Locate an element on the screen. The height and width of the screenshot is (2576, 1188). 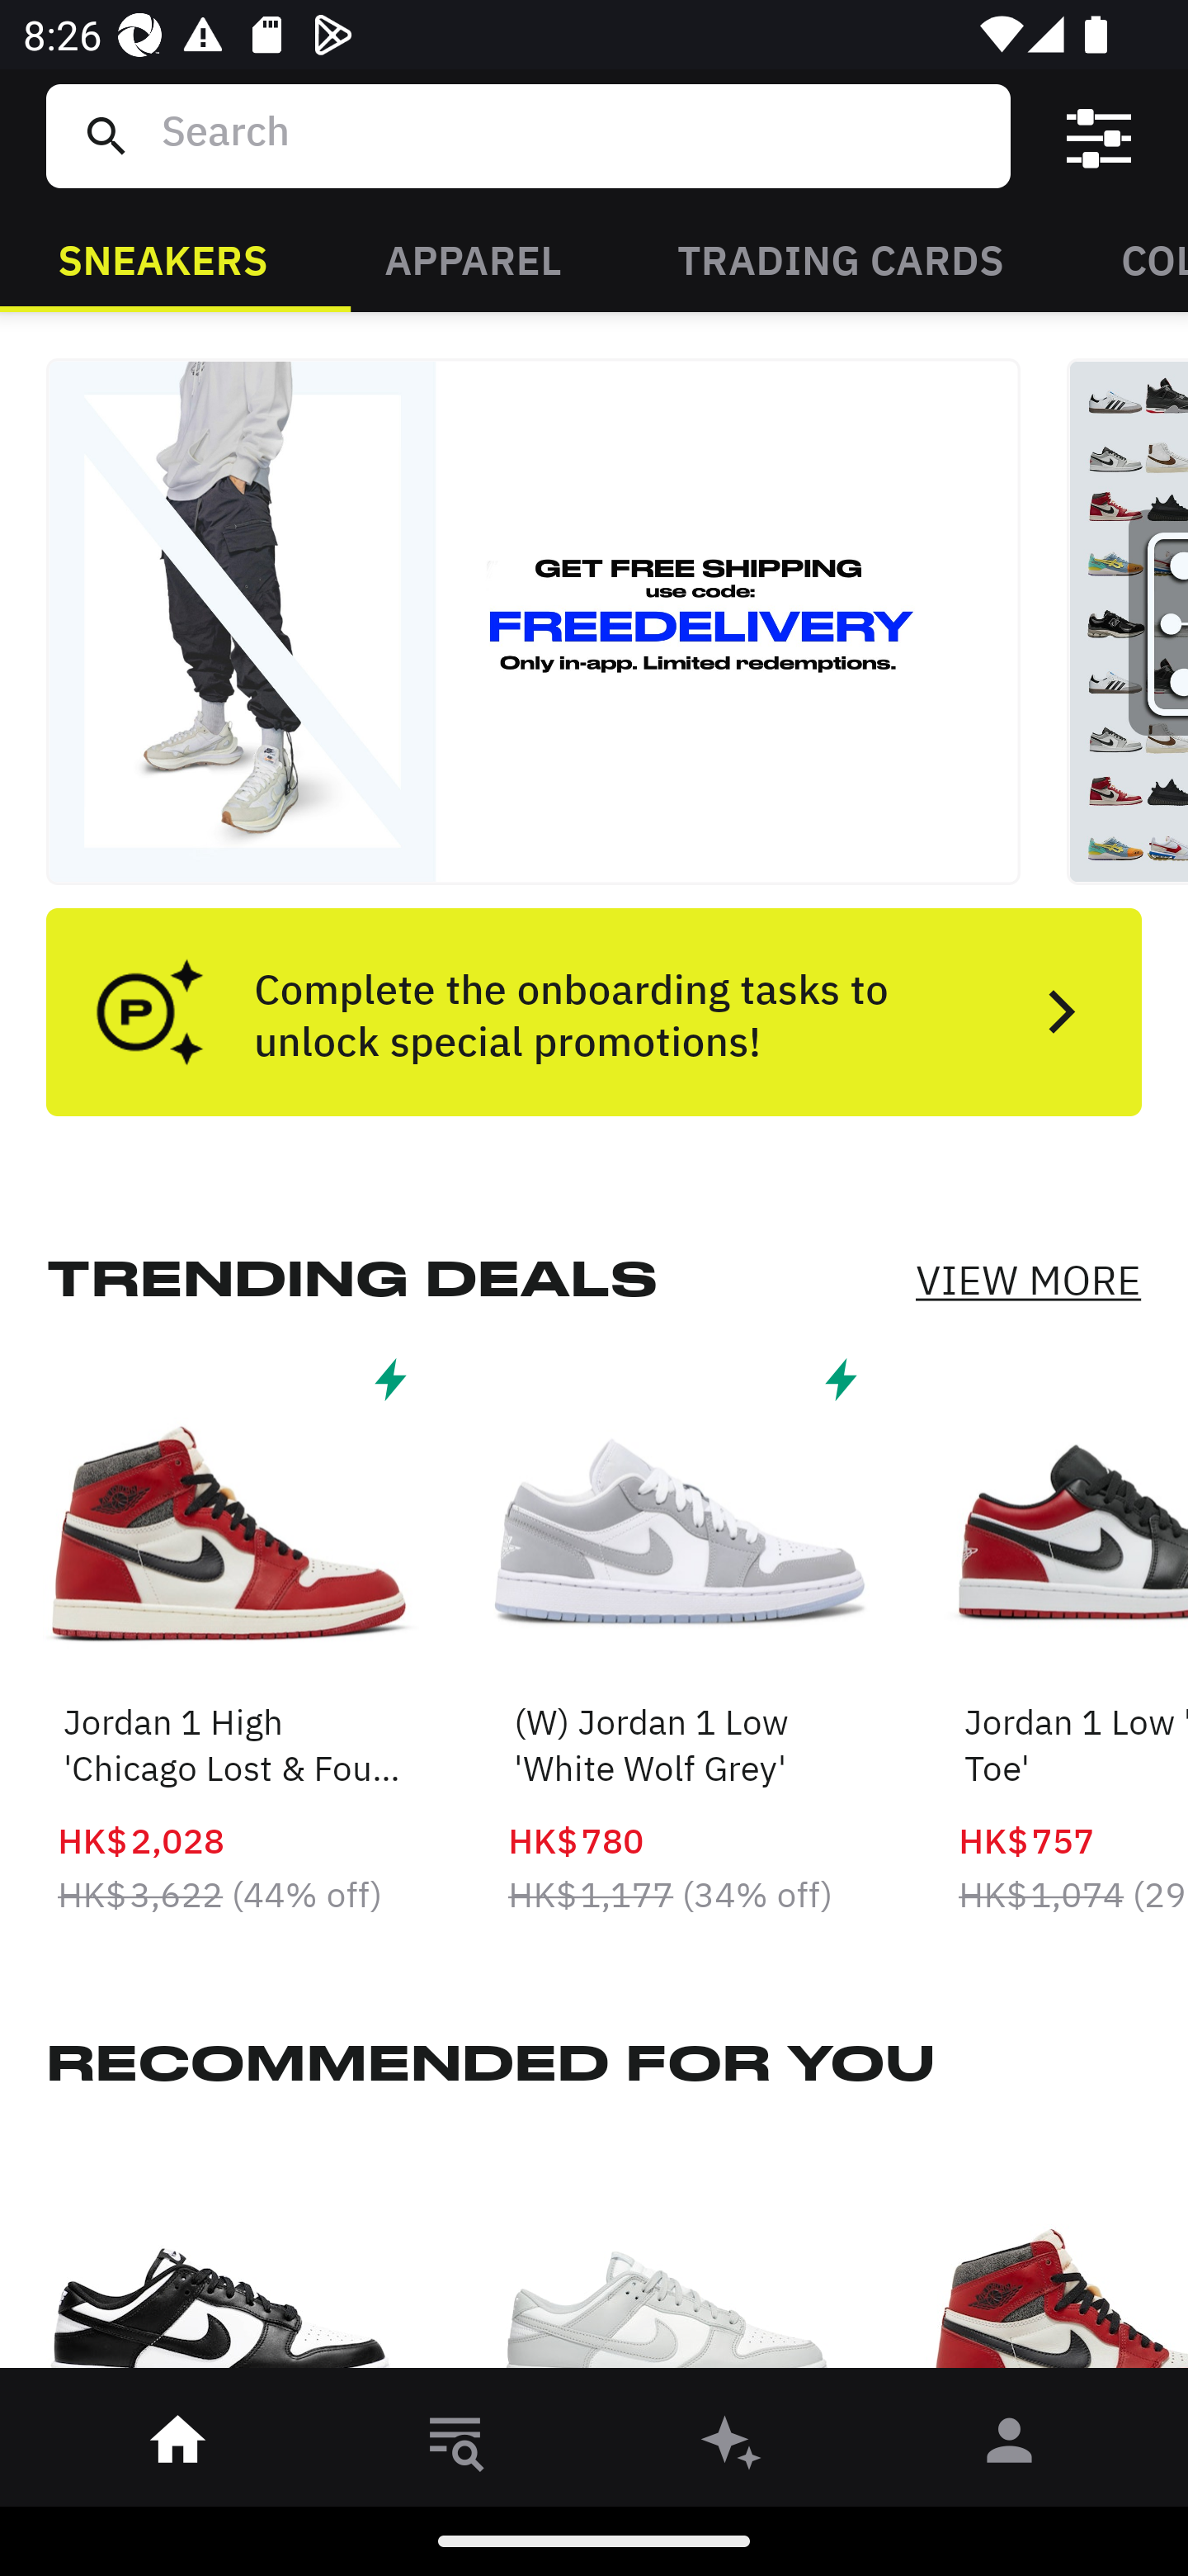
Search is located at coordinates (573, 135).